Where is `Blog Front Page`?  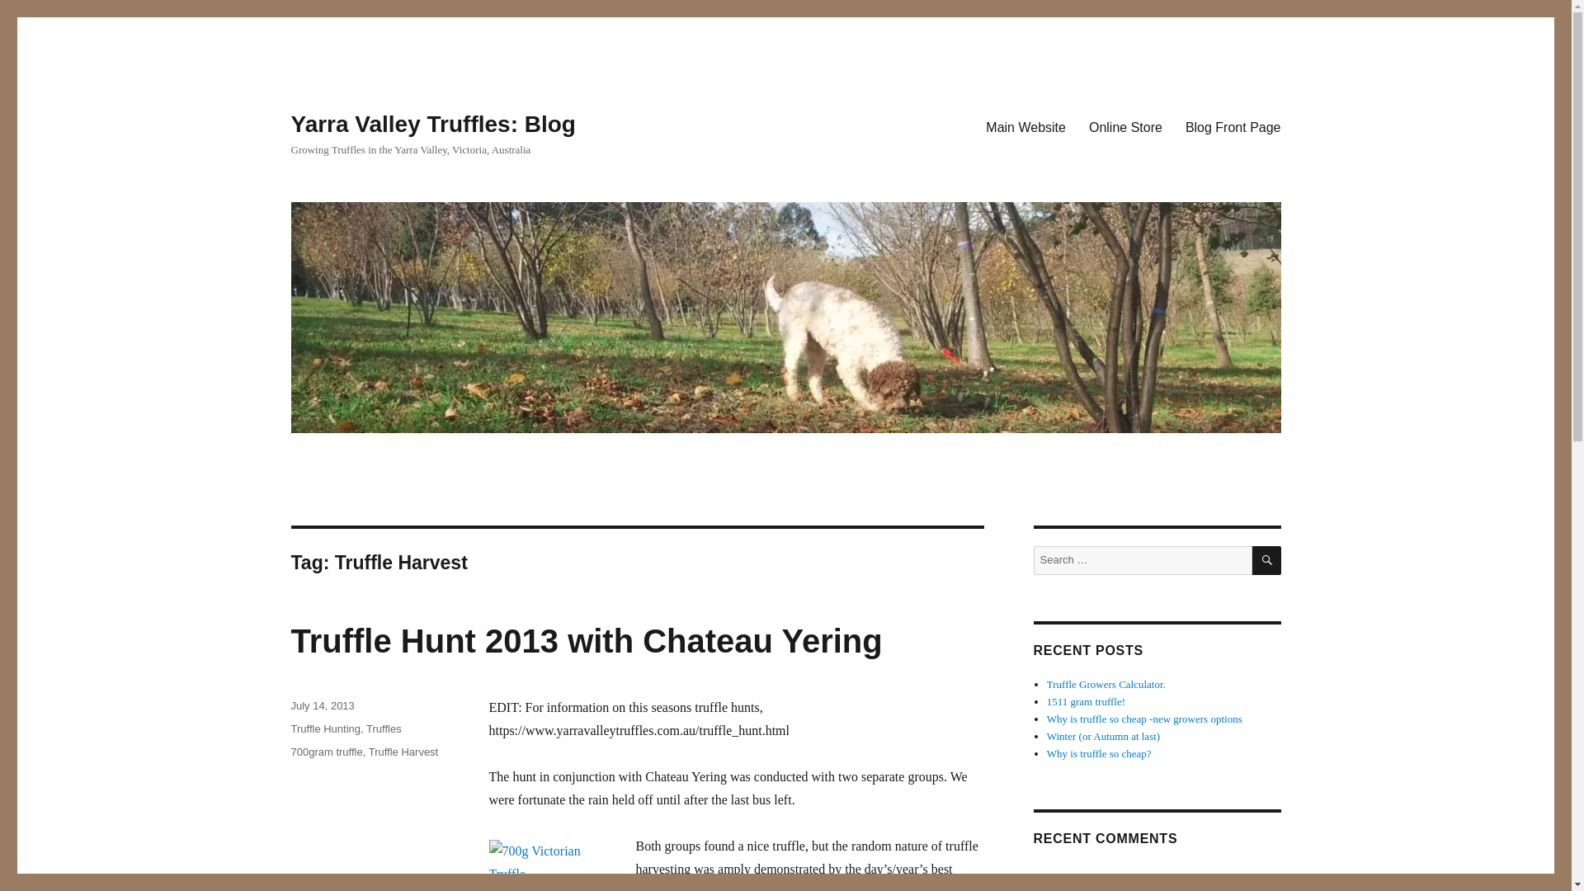 Blog Front Page is located at coordinates (1233, 126).